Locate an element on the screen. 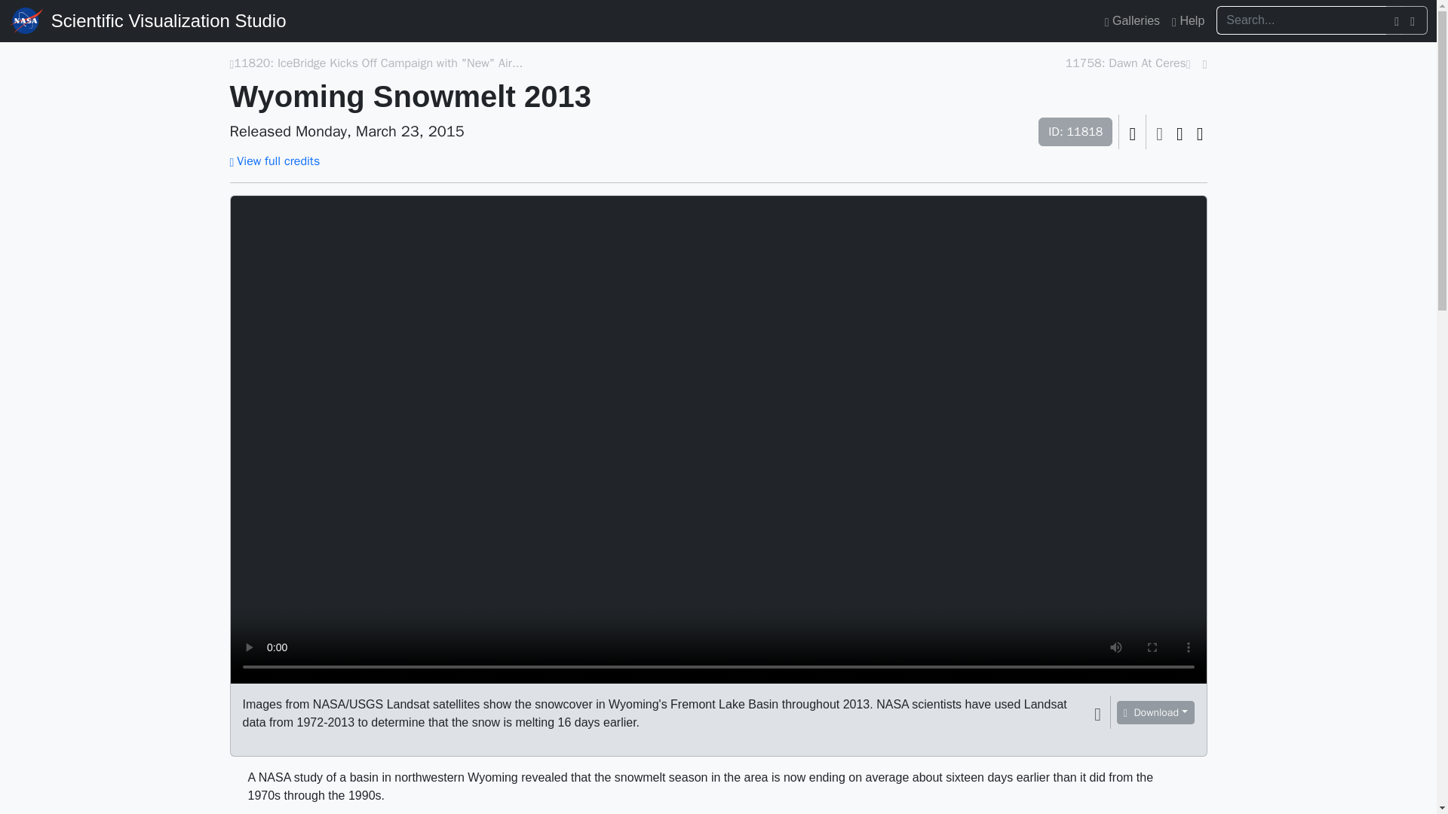  Download is located at coordinates (1155, 712).